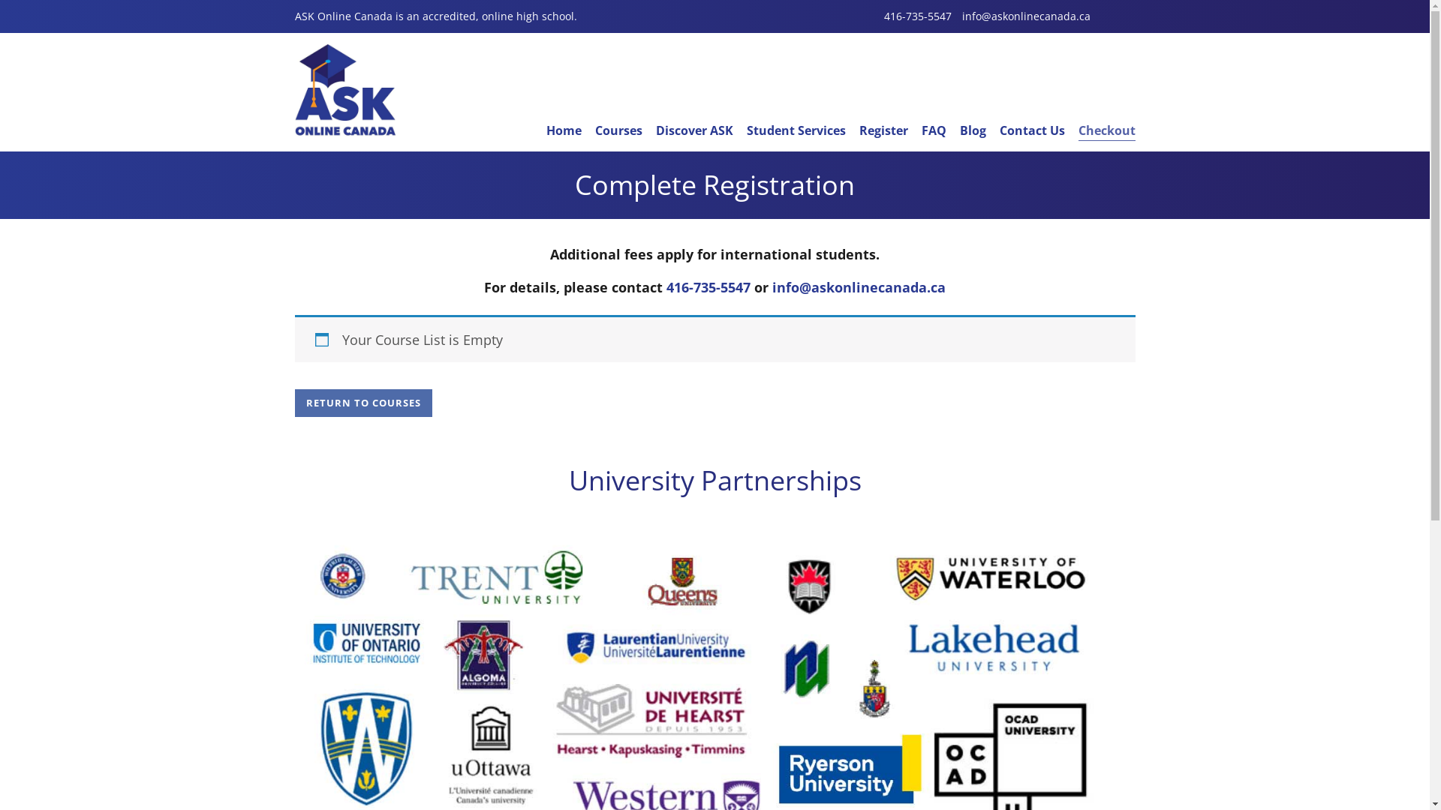 Image resolution: width=1441 pixels, height=810 pixels. Describe the element at coordinates (1107, 130) in the screenshot. I see `Checkout` at that location.